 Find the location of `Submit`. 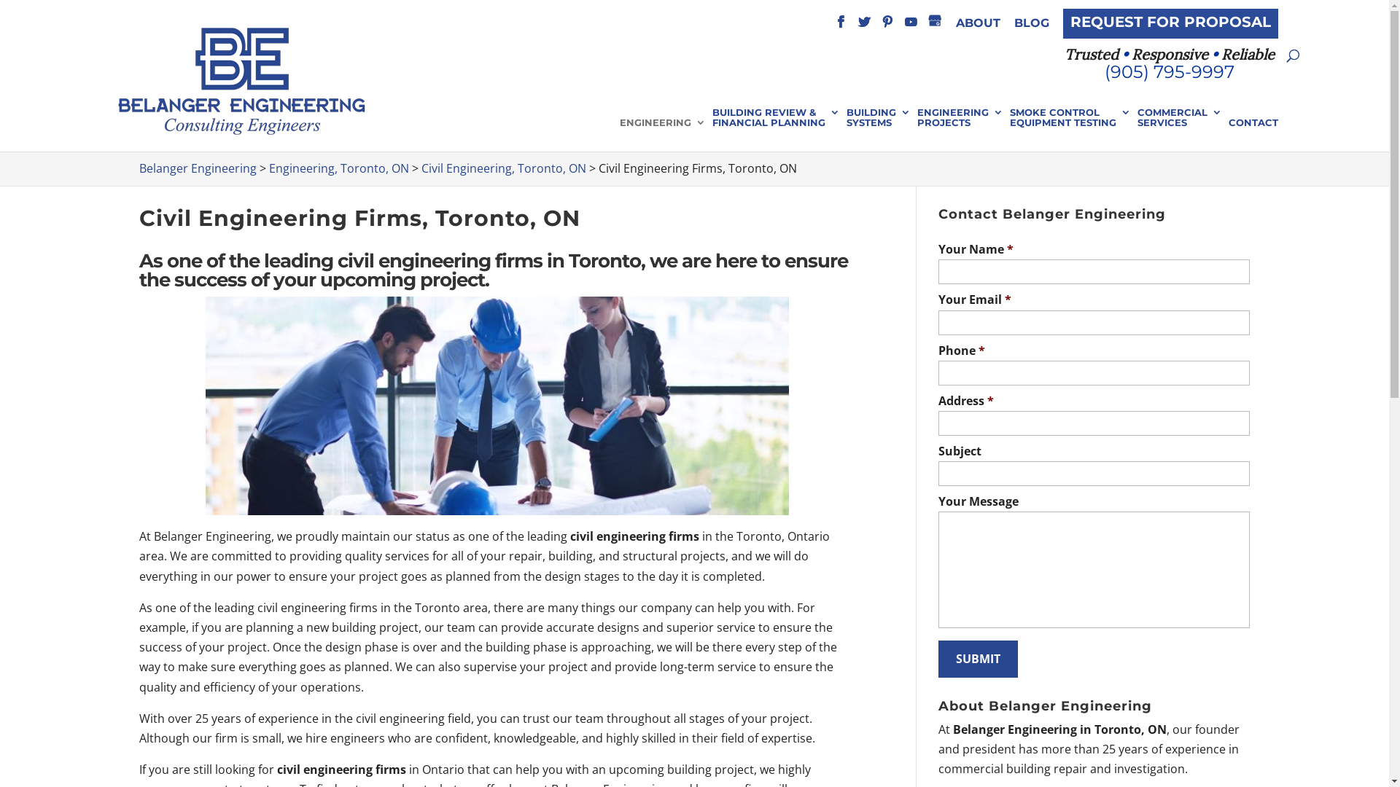

Submit is located at coordinates (979, 659).